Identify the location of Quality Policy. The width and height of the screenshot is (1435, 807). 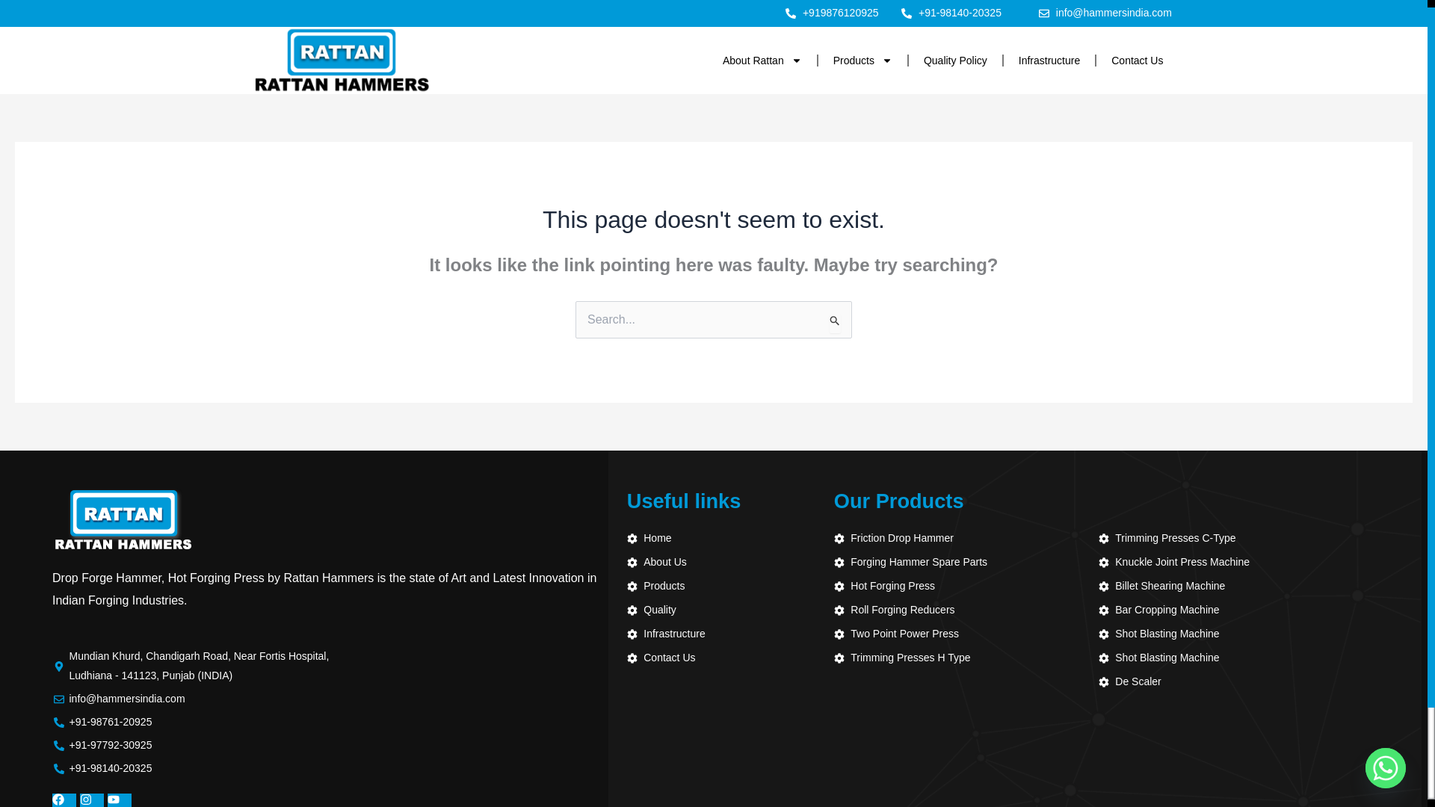
(955, 60).